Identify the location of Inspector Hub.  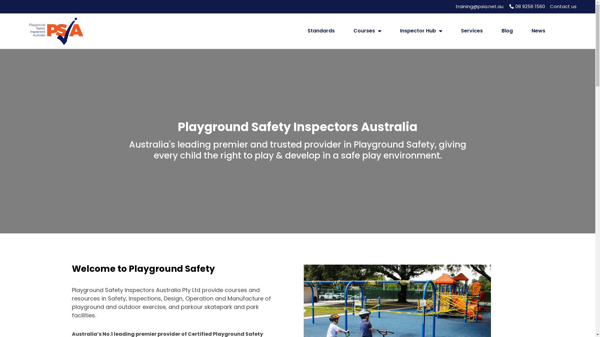
(421, 31).